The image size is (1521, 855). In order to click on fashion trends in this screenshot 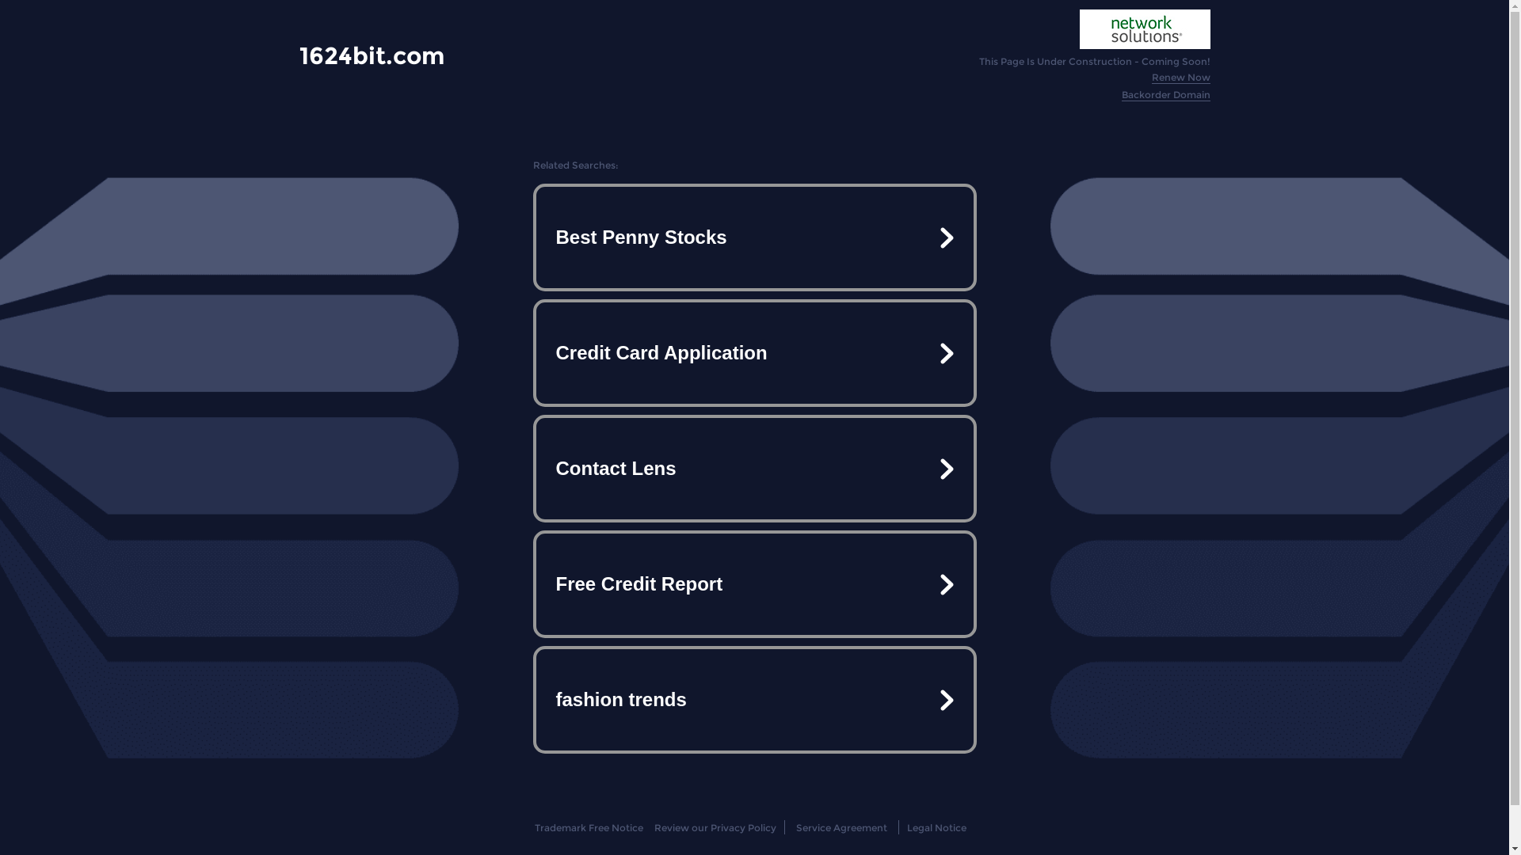, I will do `click(754, 700)`.